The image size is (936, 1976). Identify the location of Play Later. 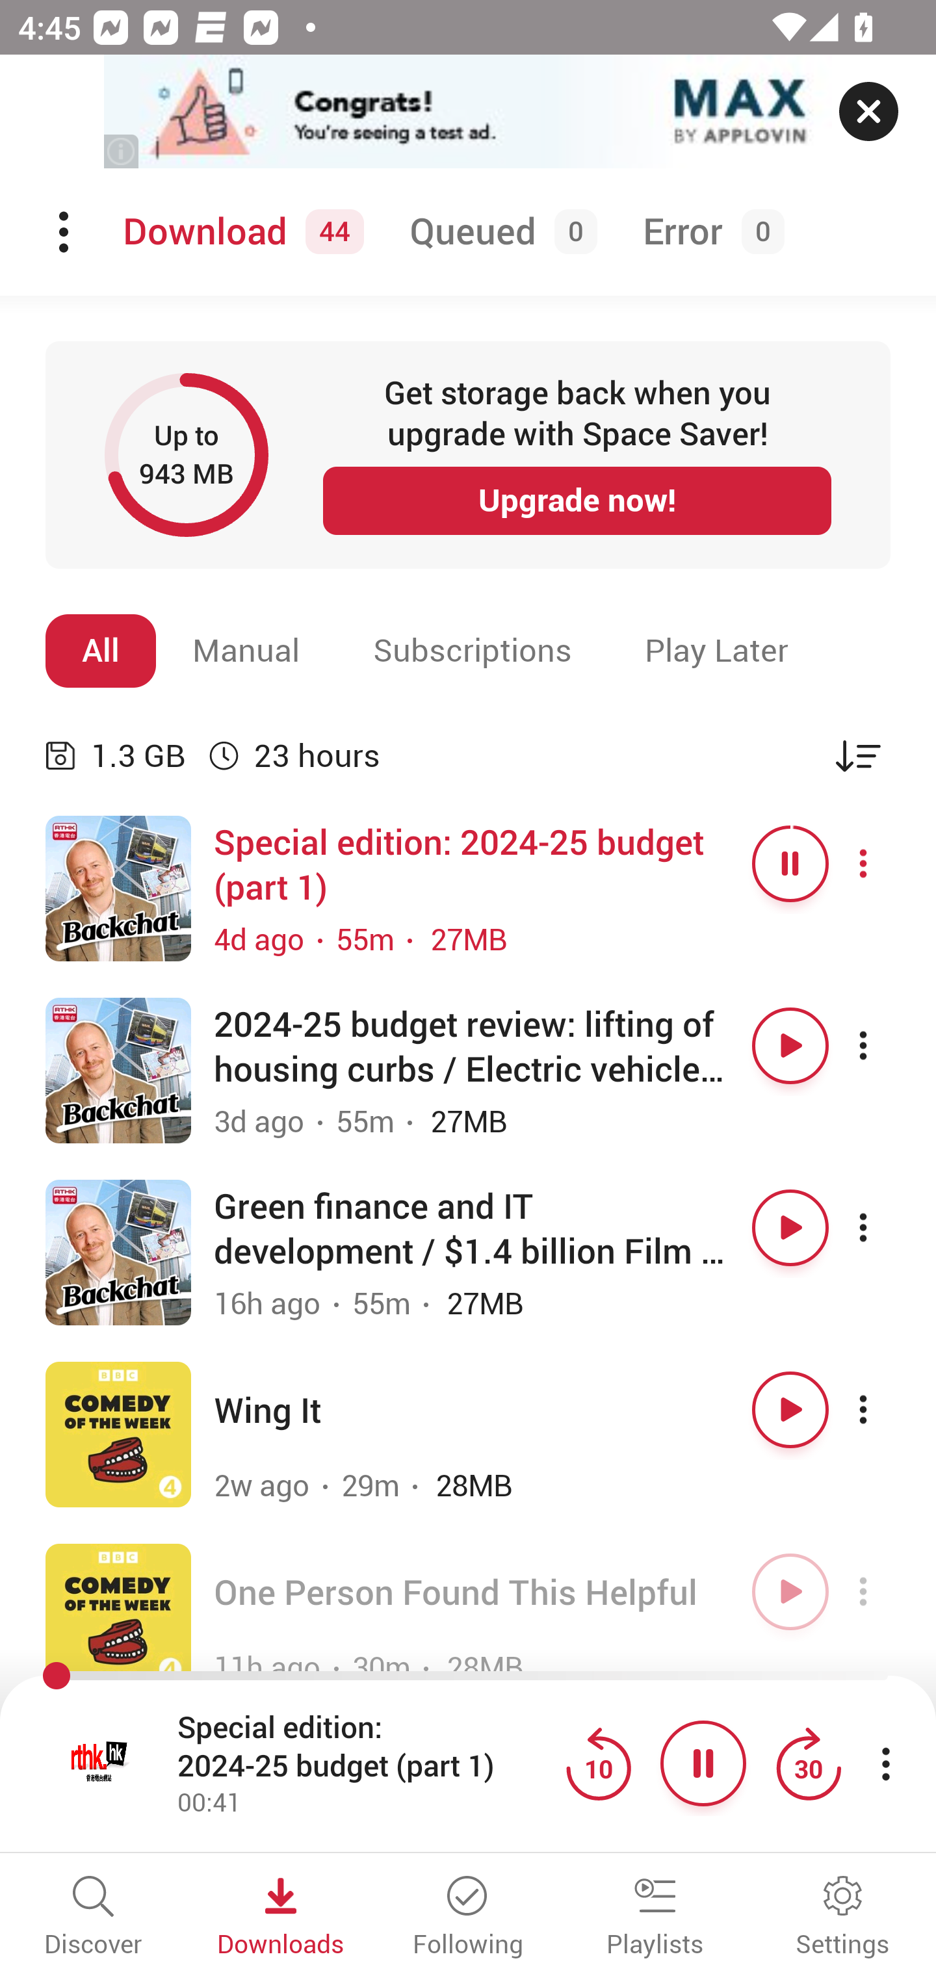
(717, 651).